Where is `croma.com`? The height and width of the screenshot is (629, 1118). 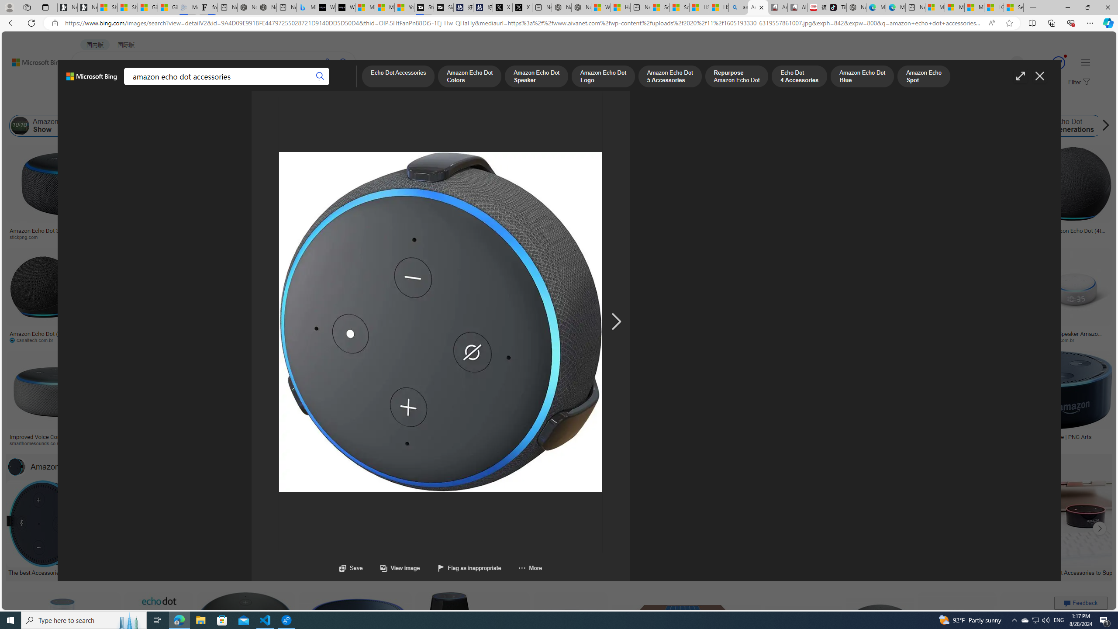 croma.com is located at coordinates (355, 340).